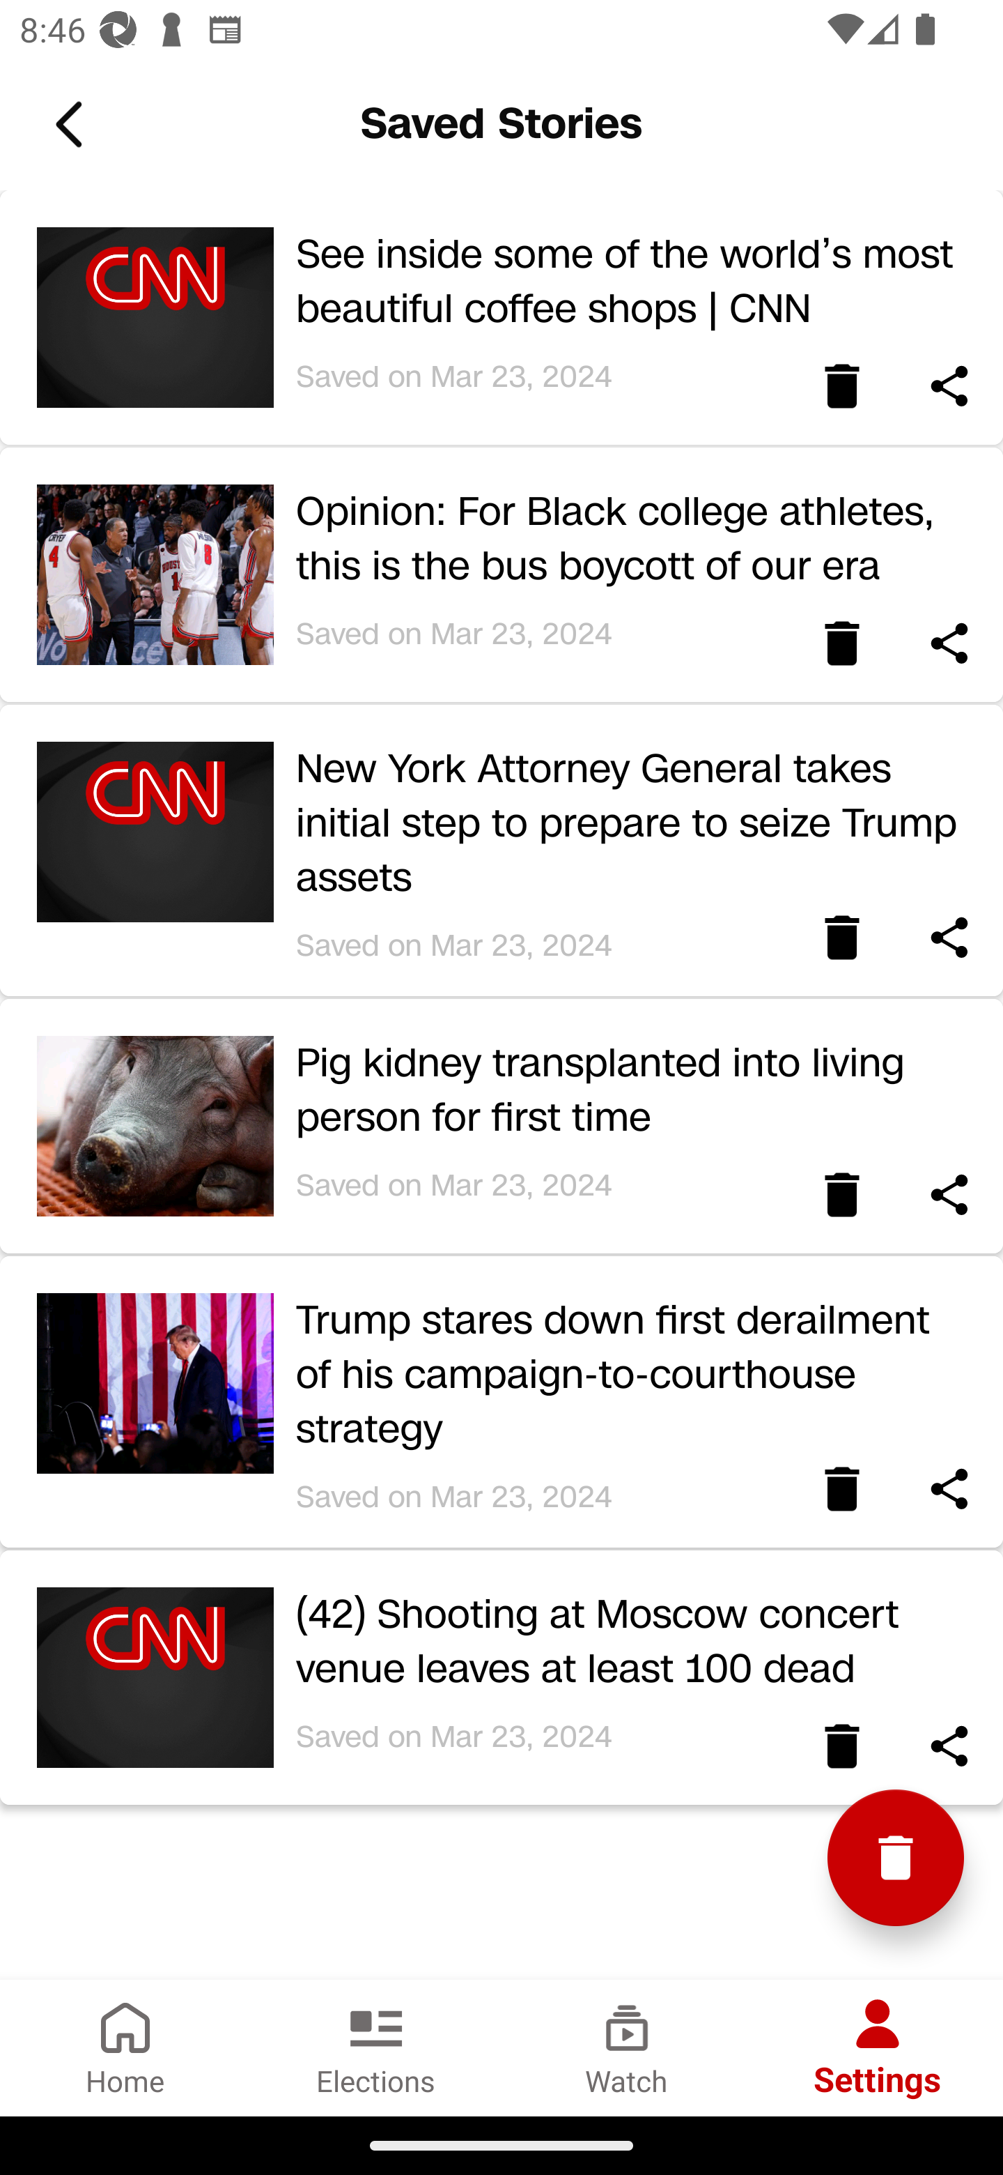  Describe the element at coordinates (841, 1760) in the screenshot. I see `Delete` at that location.